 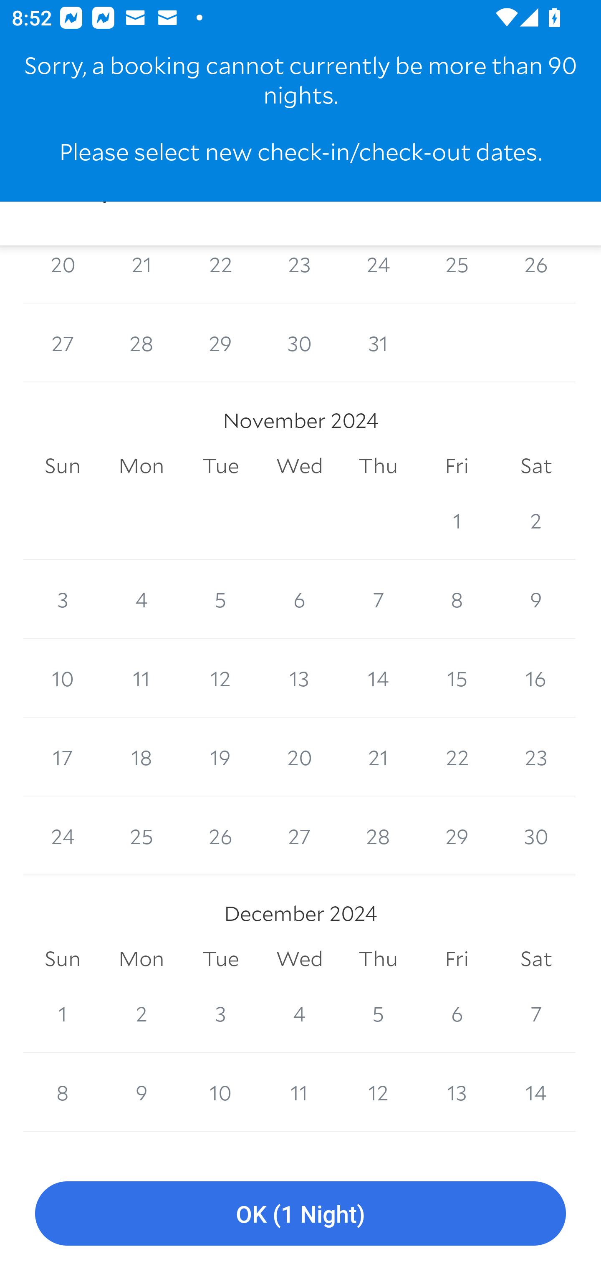 I want to click on 17 17 November 2024, so click(x=63, y=757).